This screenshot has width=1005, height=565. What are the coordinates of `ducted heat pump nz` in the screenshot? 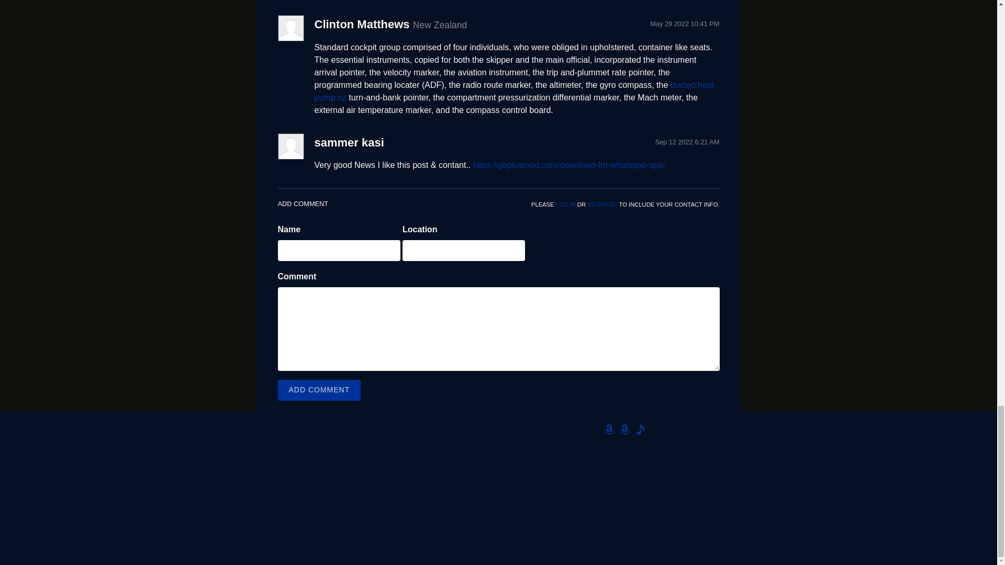 It's located at (513, 91).